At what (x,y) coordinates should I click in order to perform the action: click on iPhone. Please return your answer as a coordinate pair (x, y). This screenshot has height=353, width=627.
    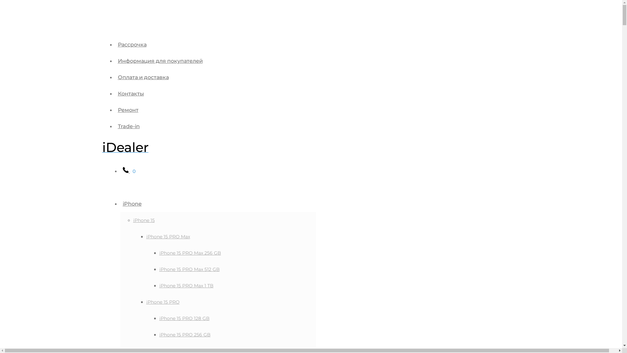
    Looking at the image, I should click on (132, 204).